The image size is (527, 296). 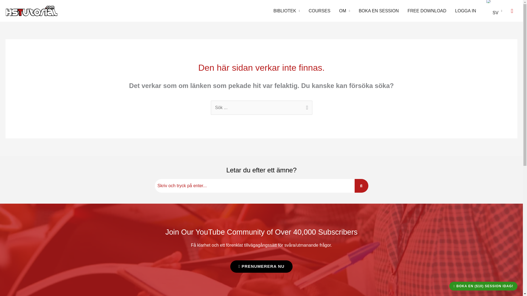 What do you see at coordinates (489, 1) in the screenshot?
I see `Swedish` at bounding box center [489, 1].